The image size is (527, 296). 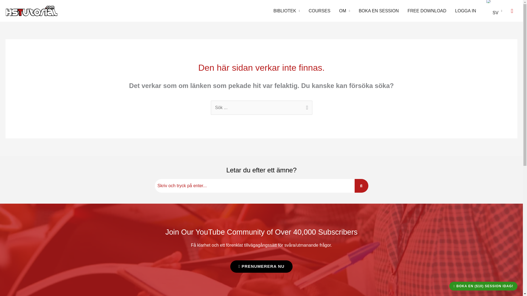 What do you see at coordinates (489, 1) in the screenshot?
I see `Swedish` at bounding box center [489, 1].